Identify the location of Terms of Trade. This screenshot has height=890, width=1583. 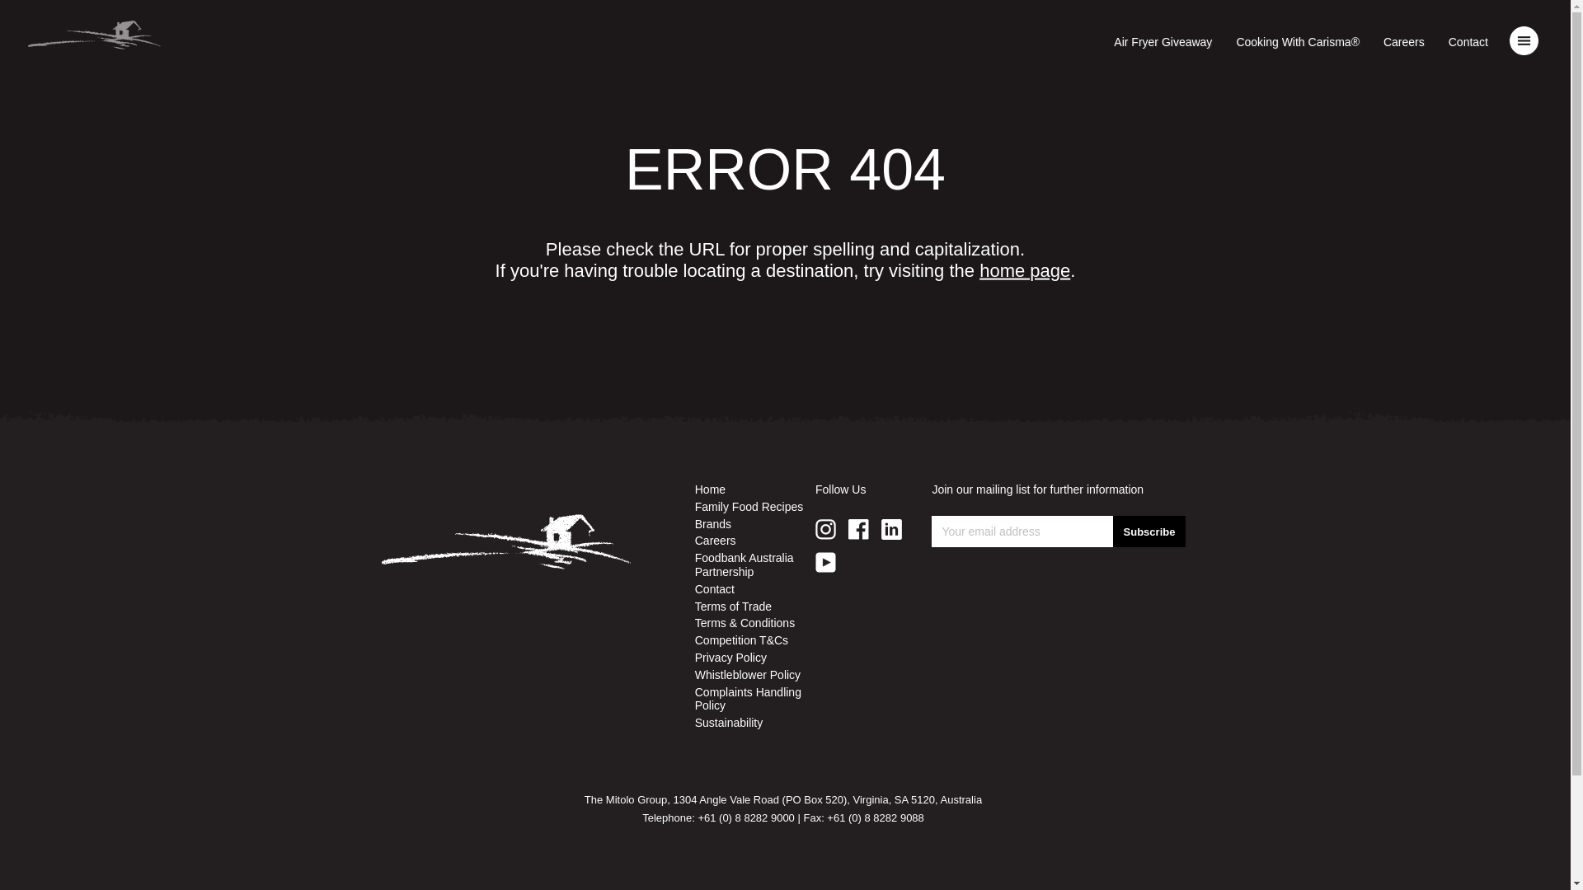
(755, 607).